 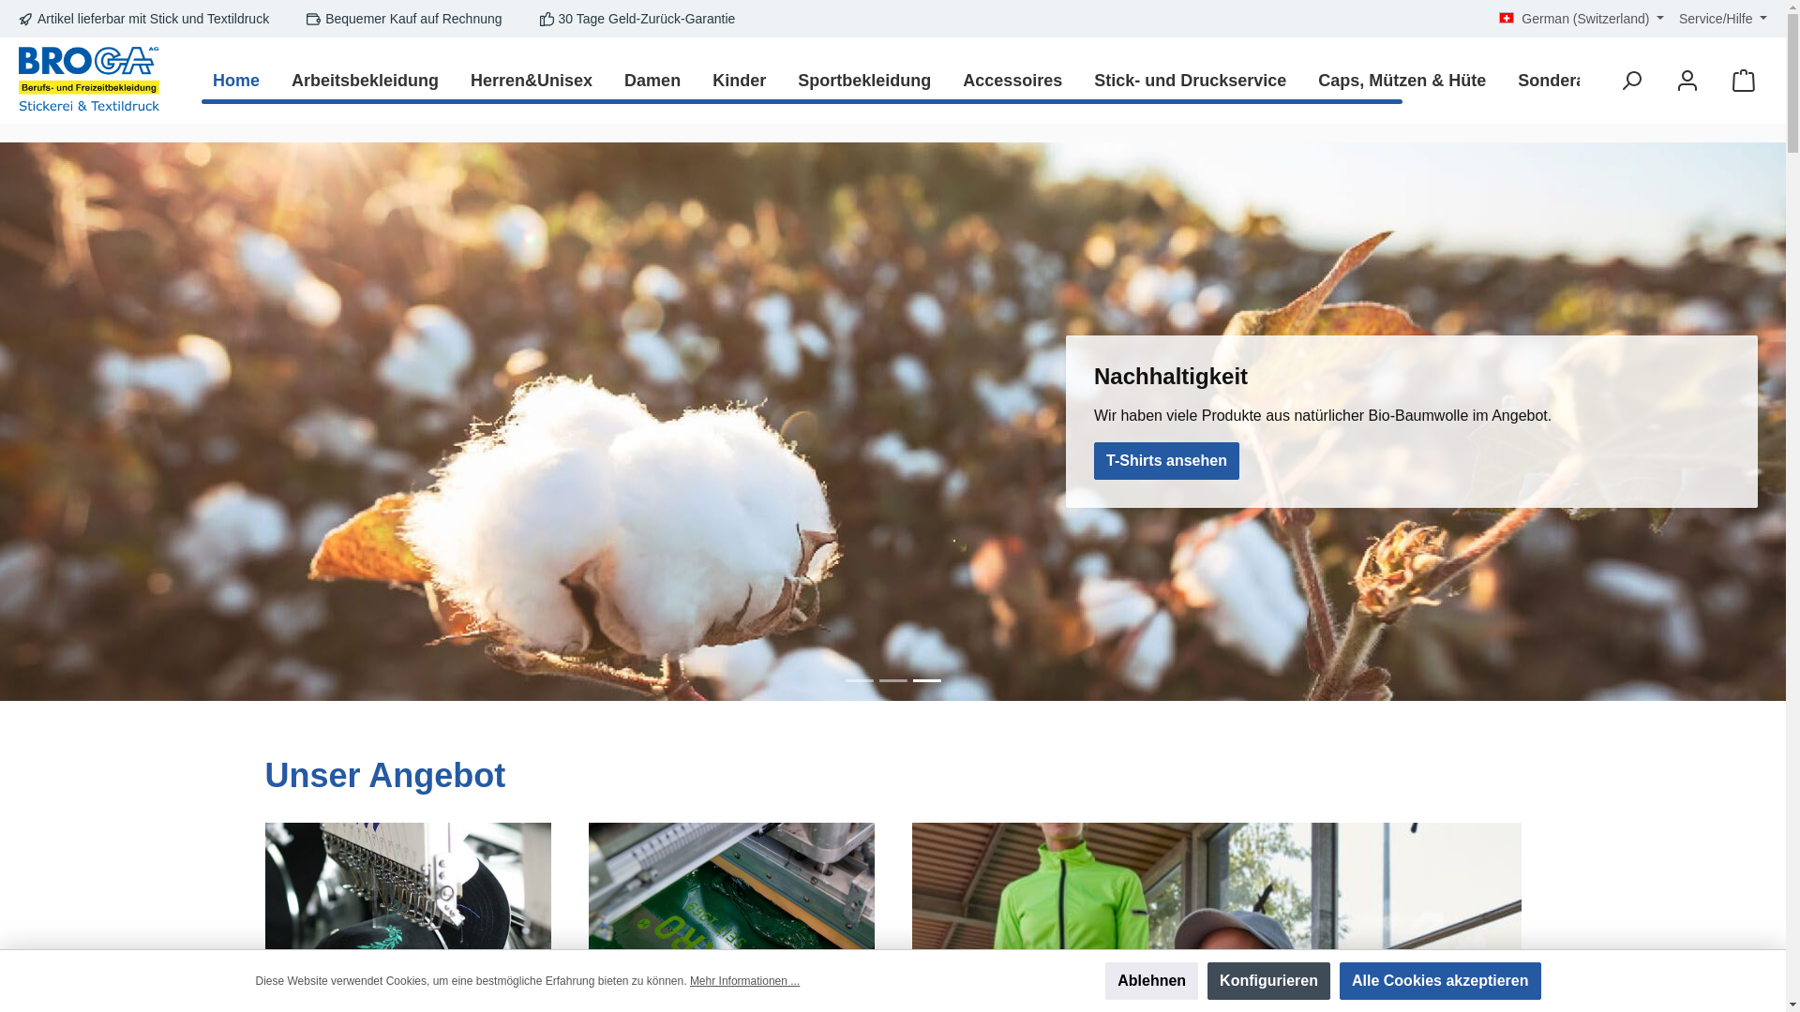 What do you see at coordinates (1191, 81) in the screenshot?
I see `Stick- und Druckservice` at bounding box center [1191, 81].